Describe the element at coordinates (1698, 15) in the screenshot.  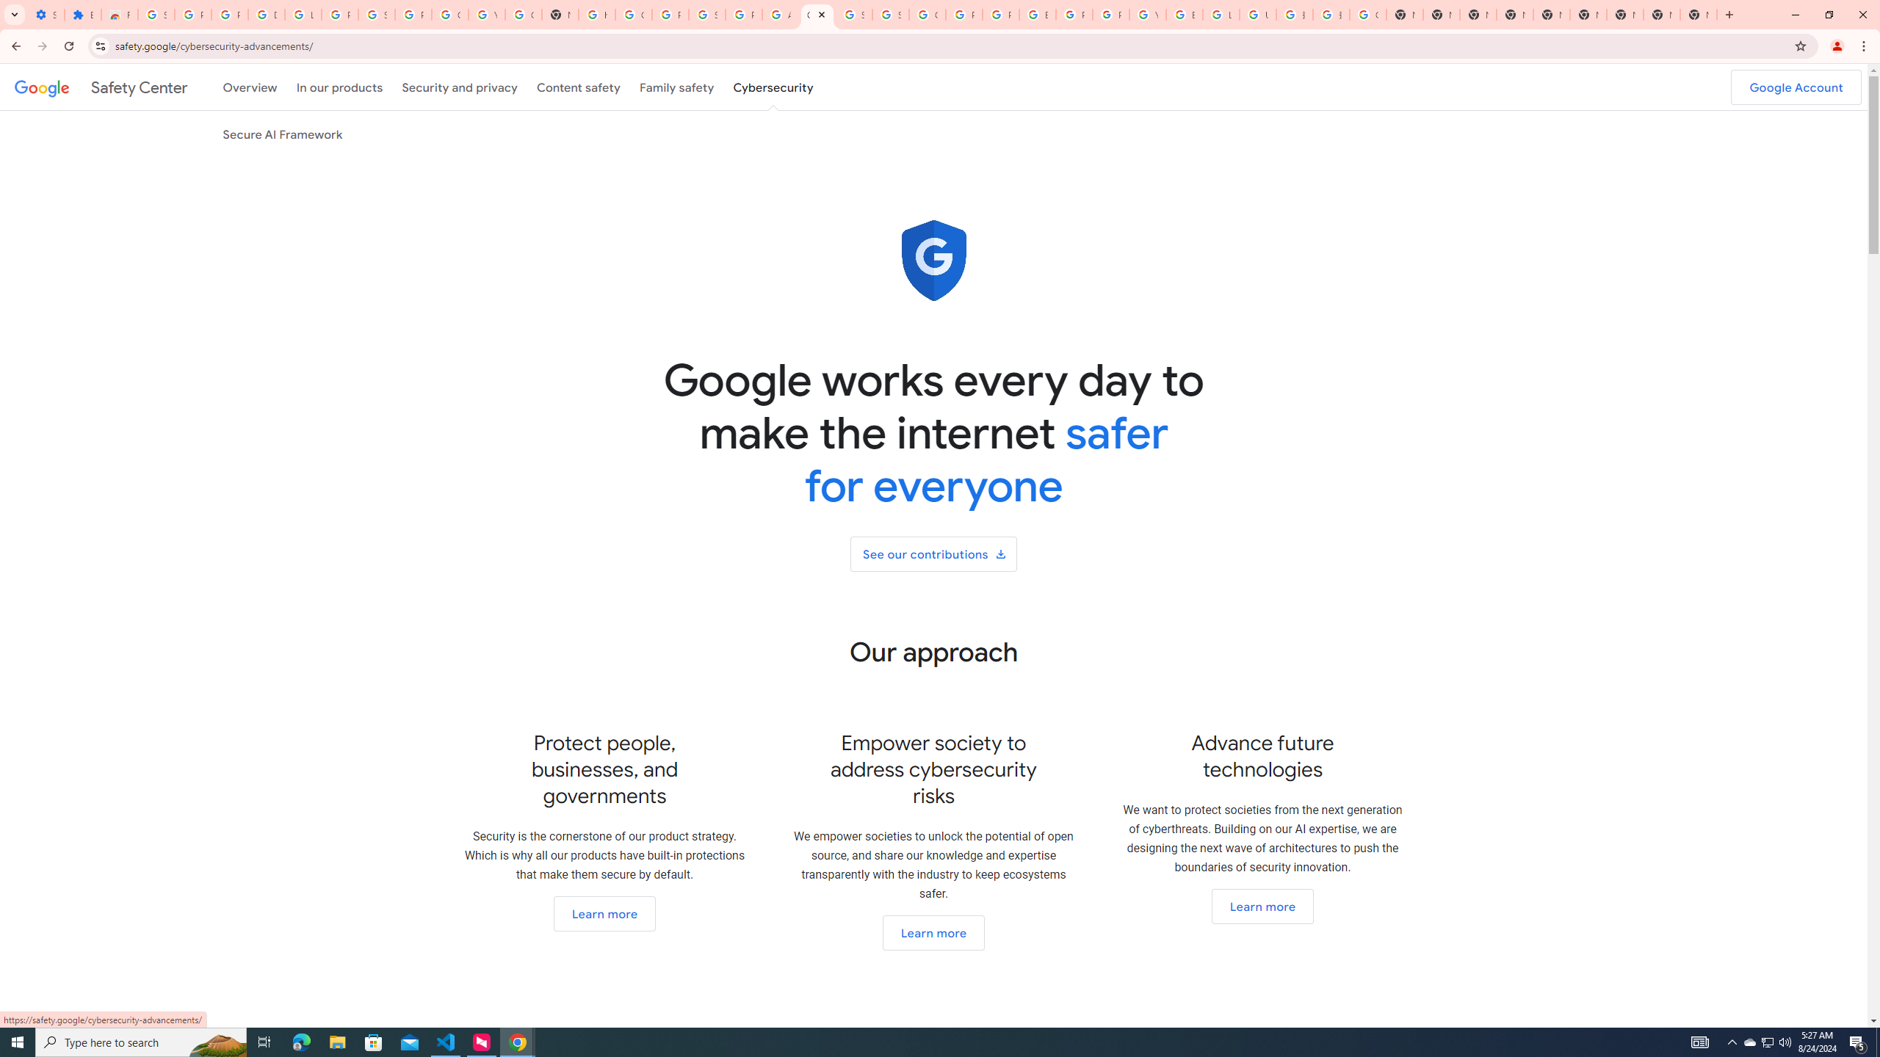
I see `New Tab` at that location.